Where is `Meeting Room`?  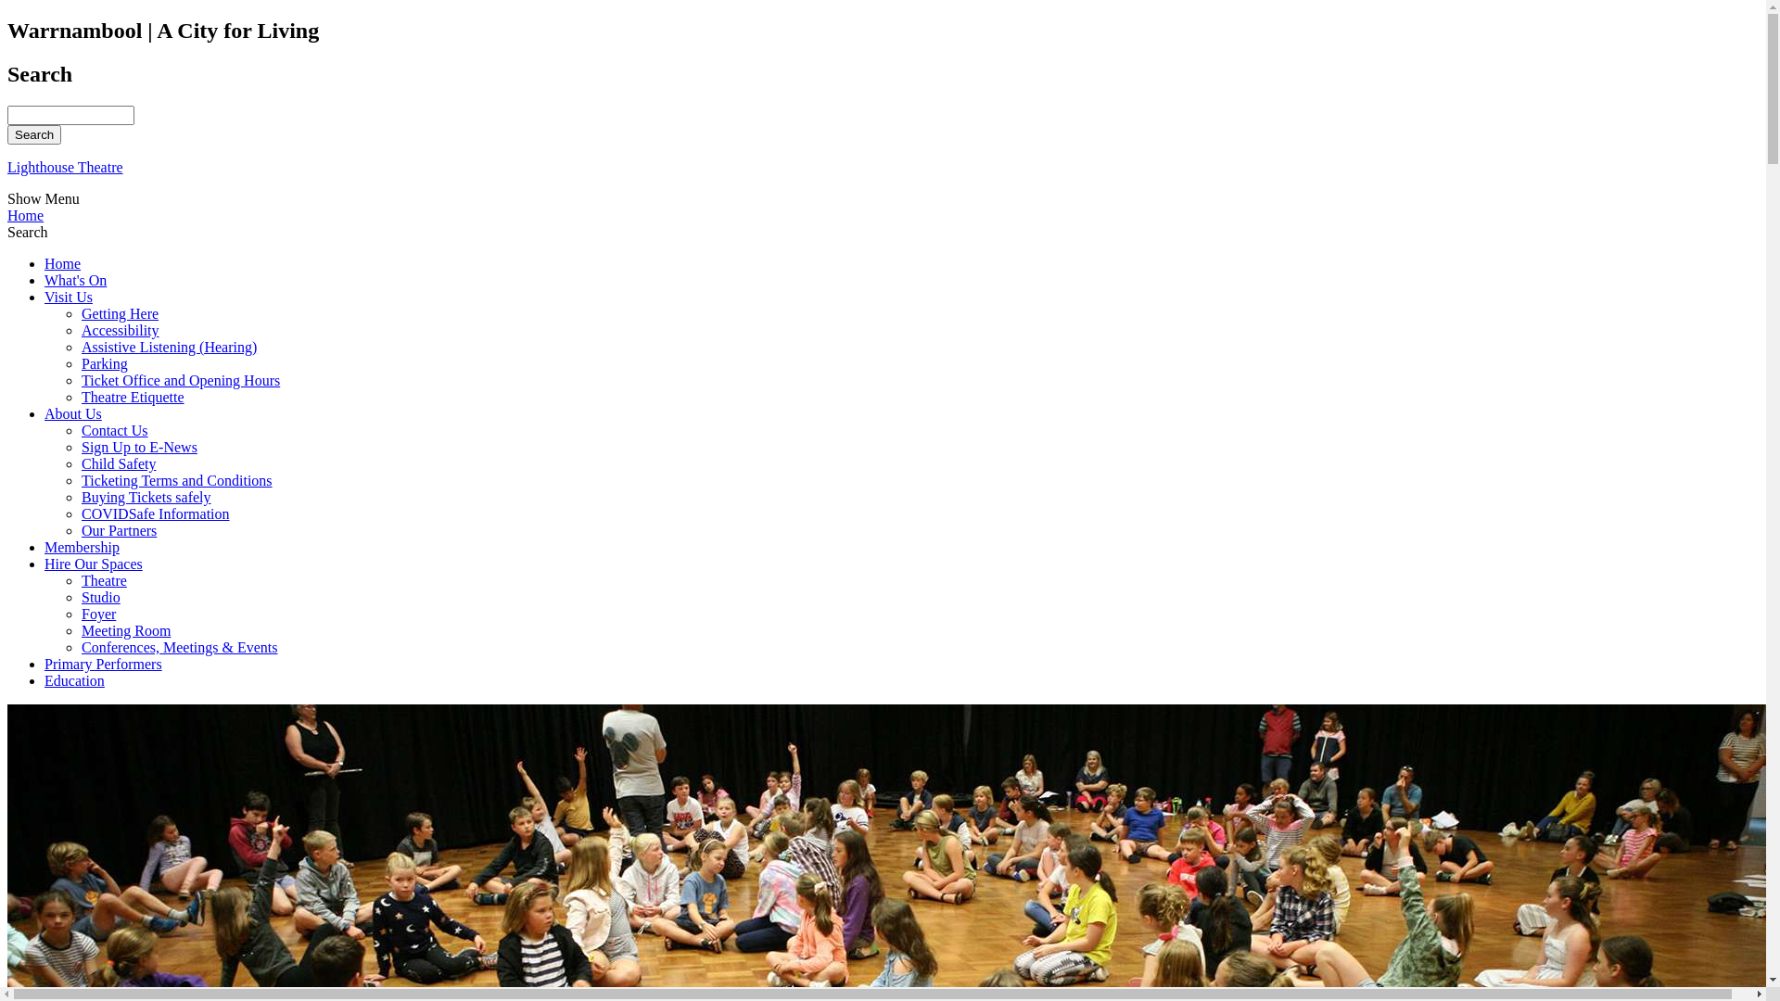 Meeting Room is located at coordinates (126, 630).